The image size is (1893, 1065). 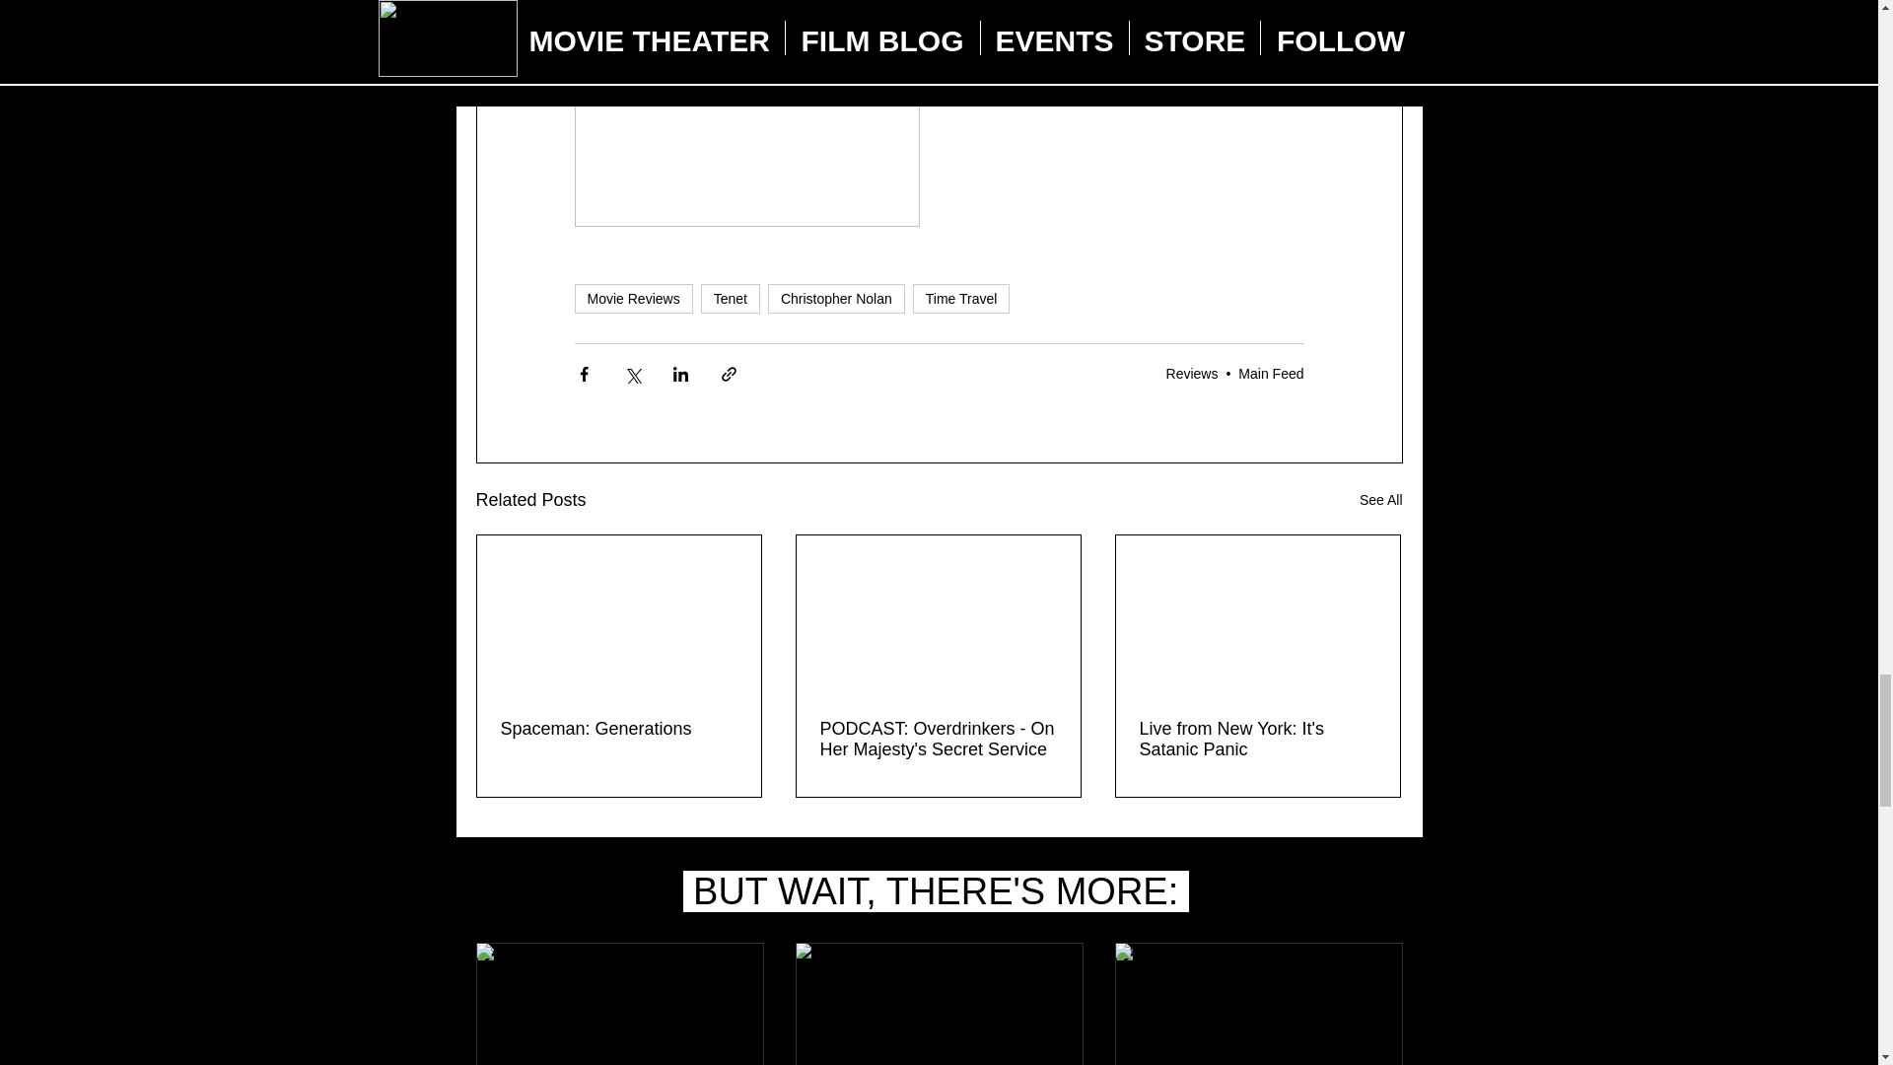 I want to click on Reviews, so click(x=1192, y=373).